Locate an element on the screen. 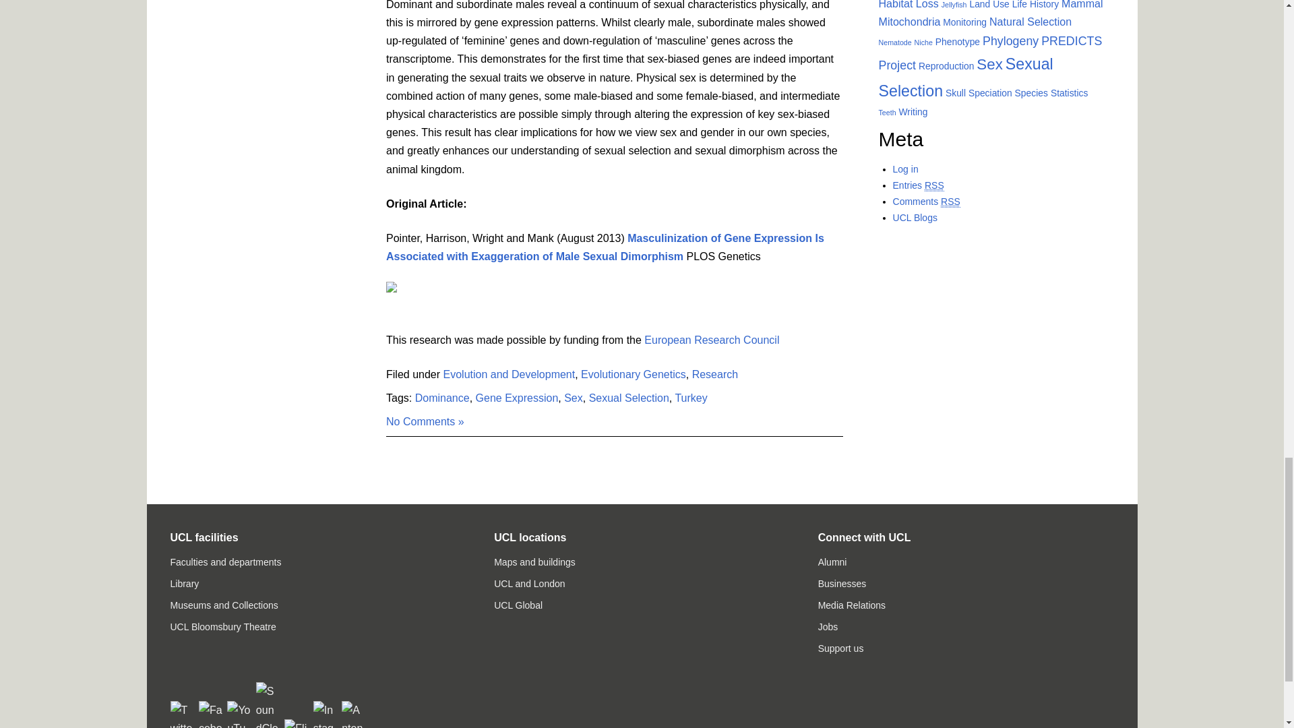 The height and width of the screenshot is (728, 1294). Evolutionary Genetics is located at coordinates (634, 373).